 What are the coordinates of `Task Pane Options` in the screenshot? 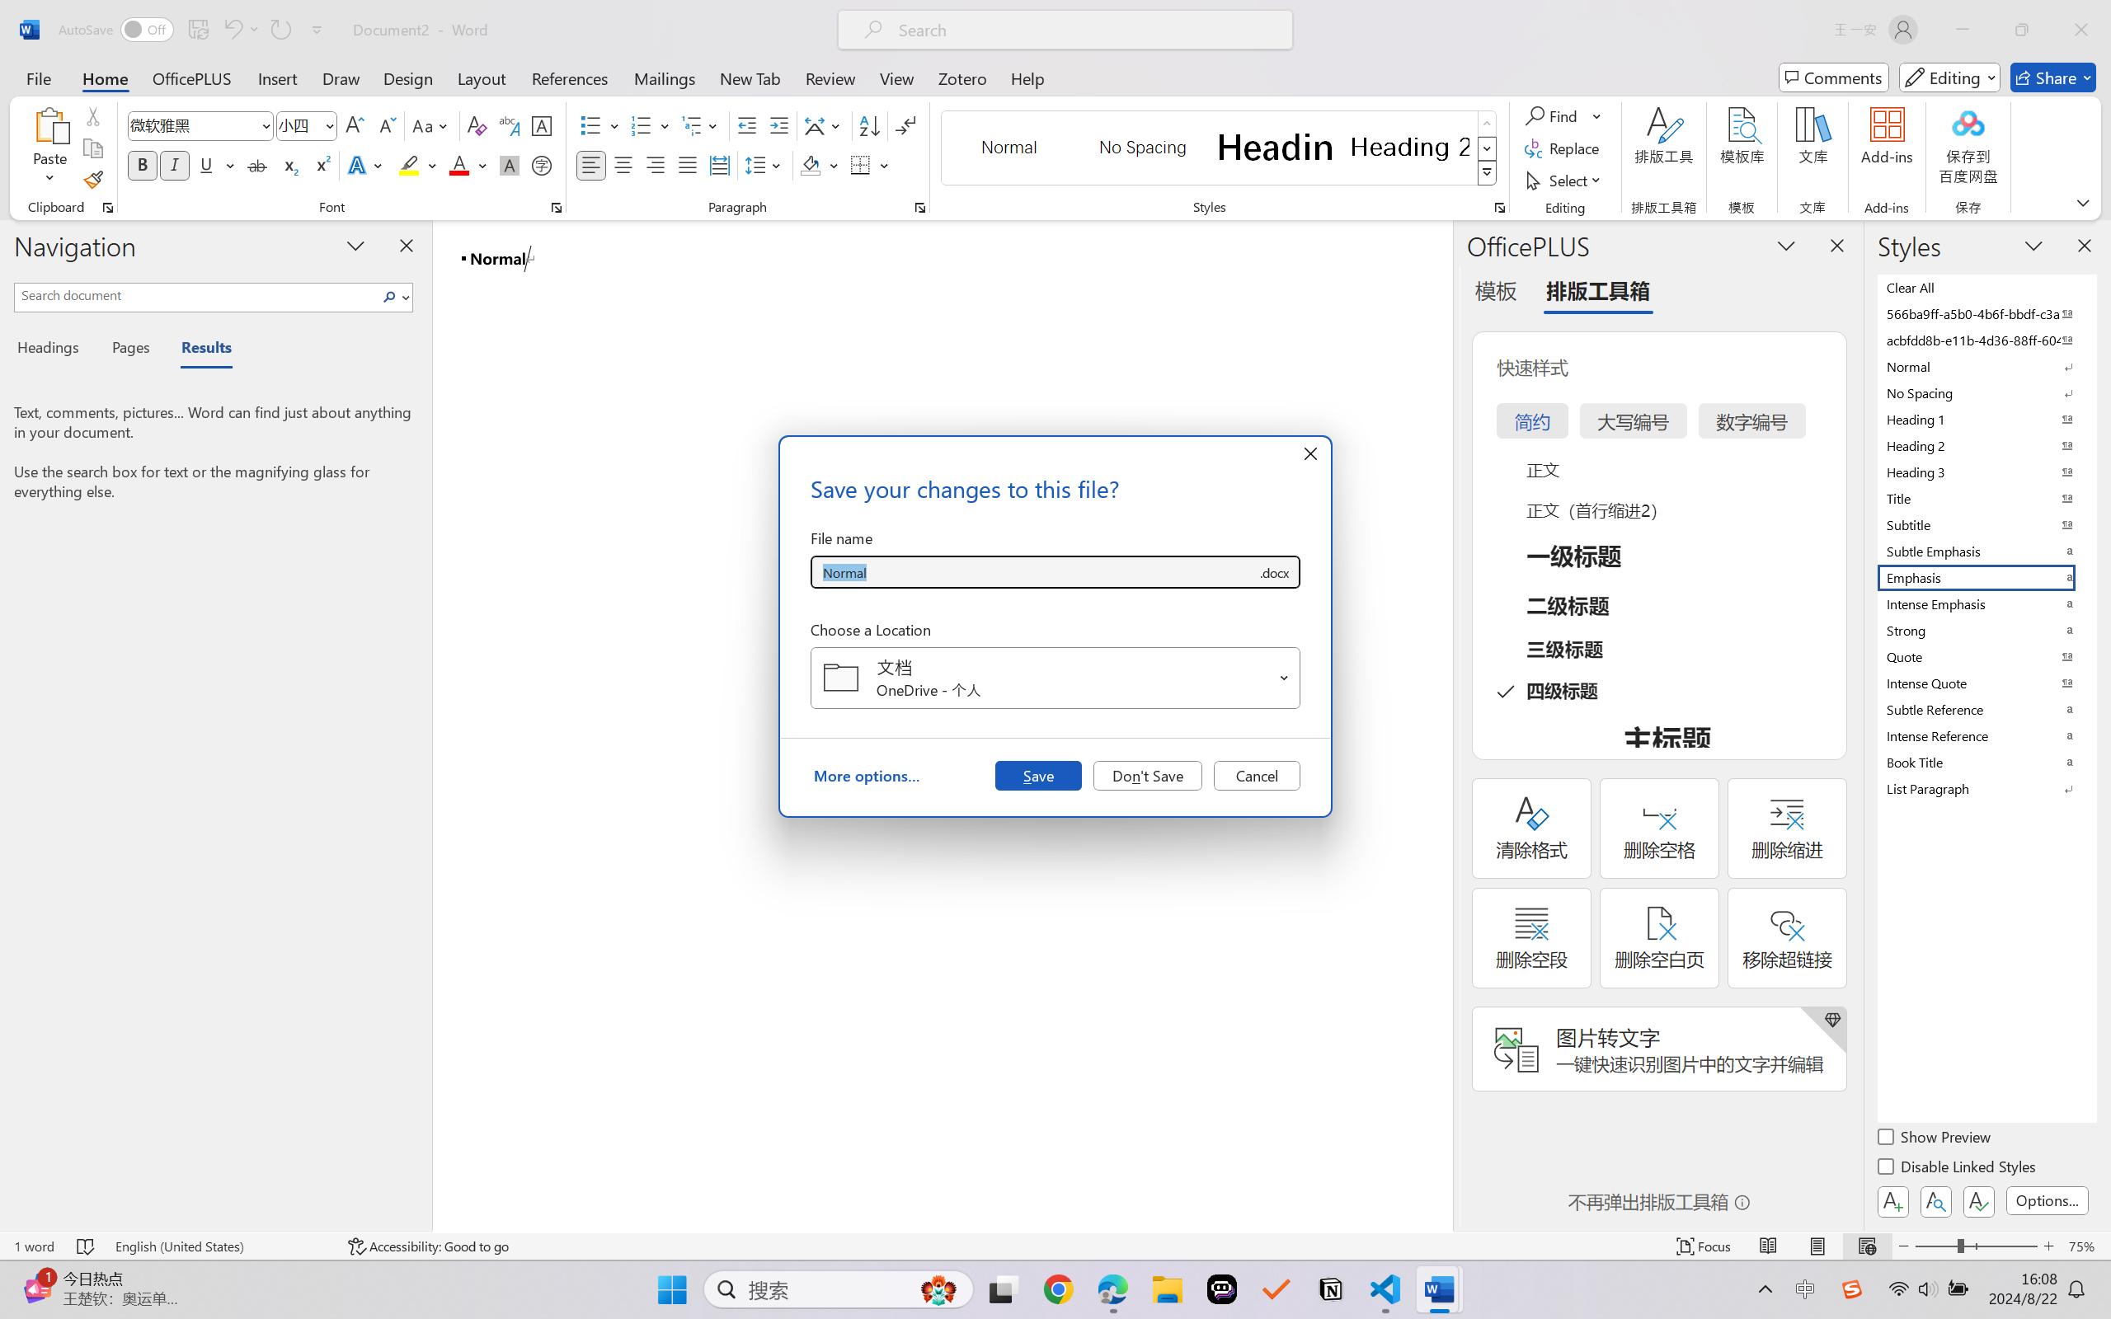 It's located at (1786, 245).